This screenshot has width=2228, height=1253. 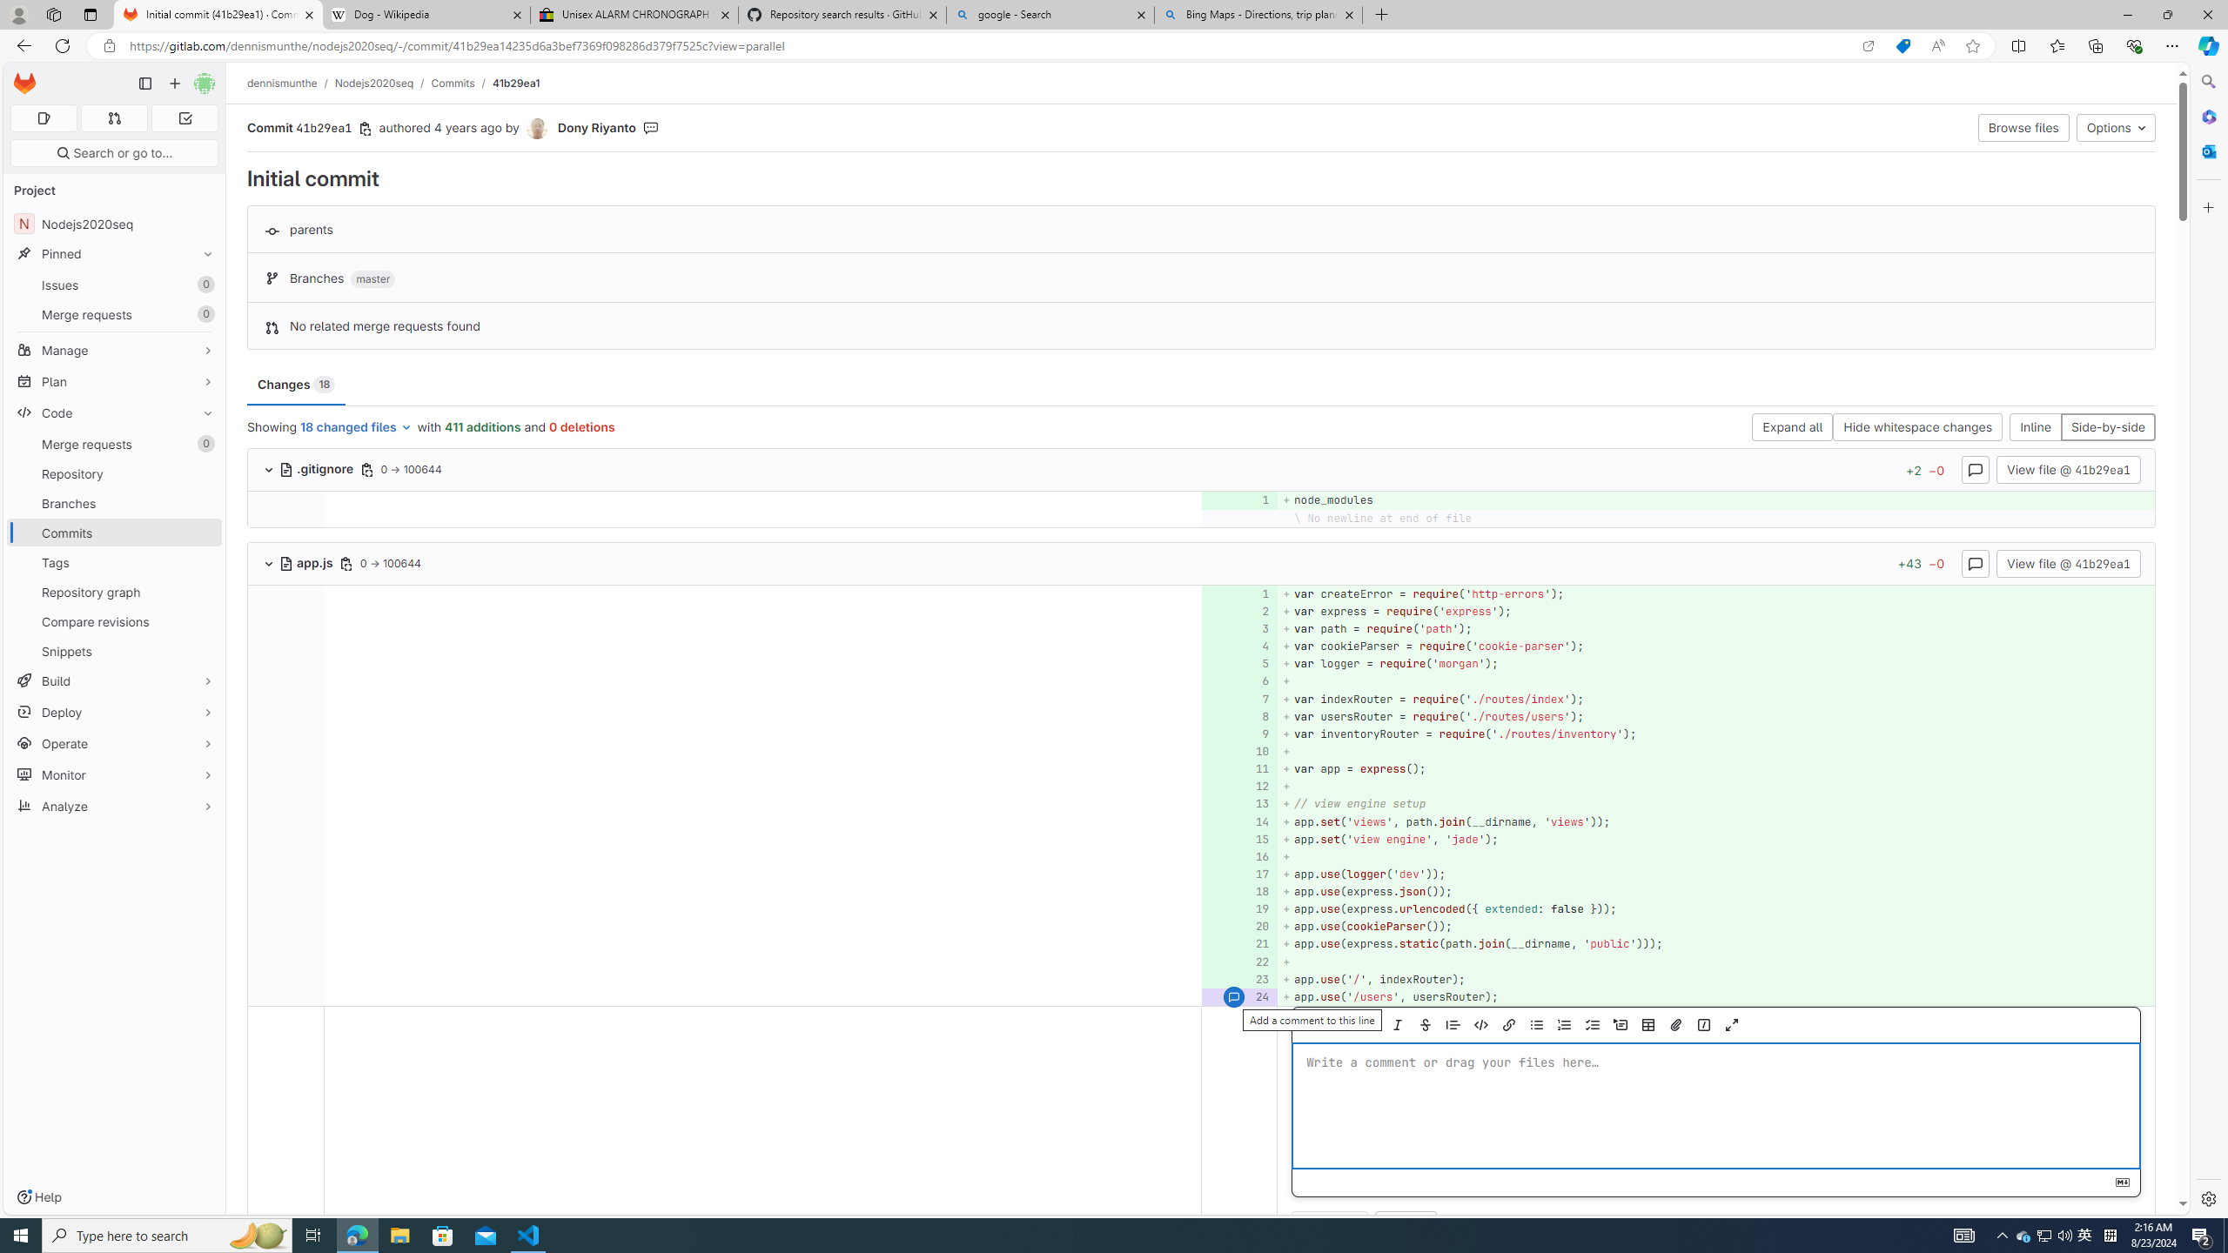 I want to click on Pin Snippets, so click(x=204, y=651).